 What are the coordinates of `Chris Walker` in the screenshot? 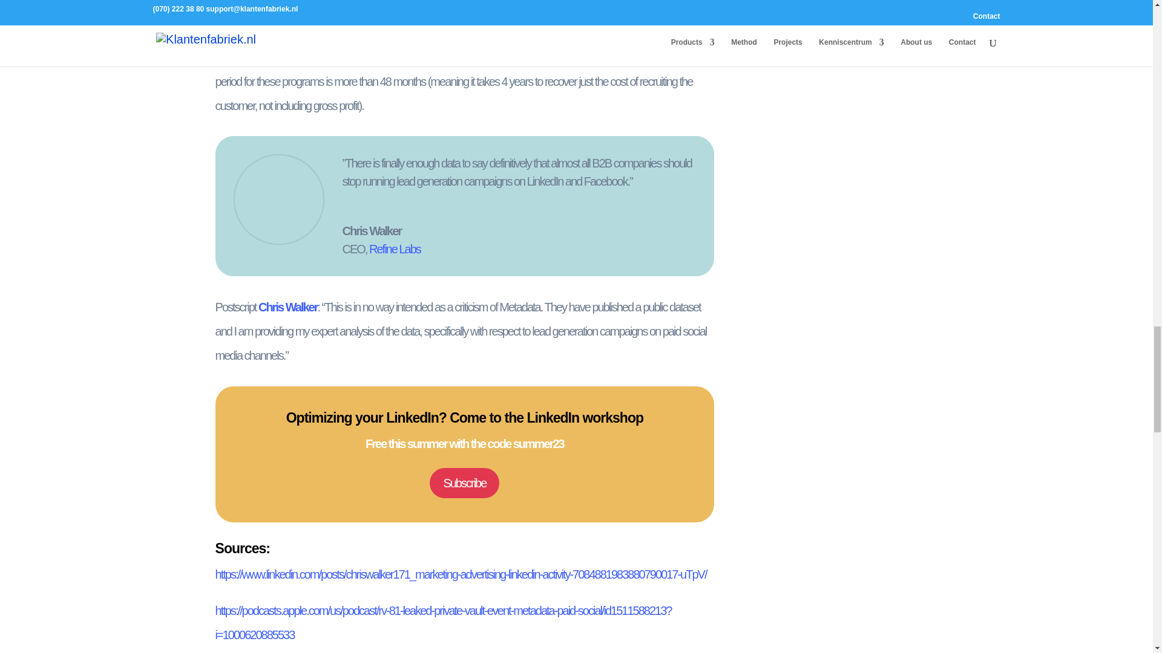 It's located at (286, 307).